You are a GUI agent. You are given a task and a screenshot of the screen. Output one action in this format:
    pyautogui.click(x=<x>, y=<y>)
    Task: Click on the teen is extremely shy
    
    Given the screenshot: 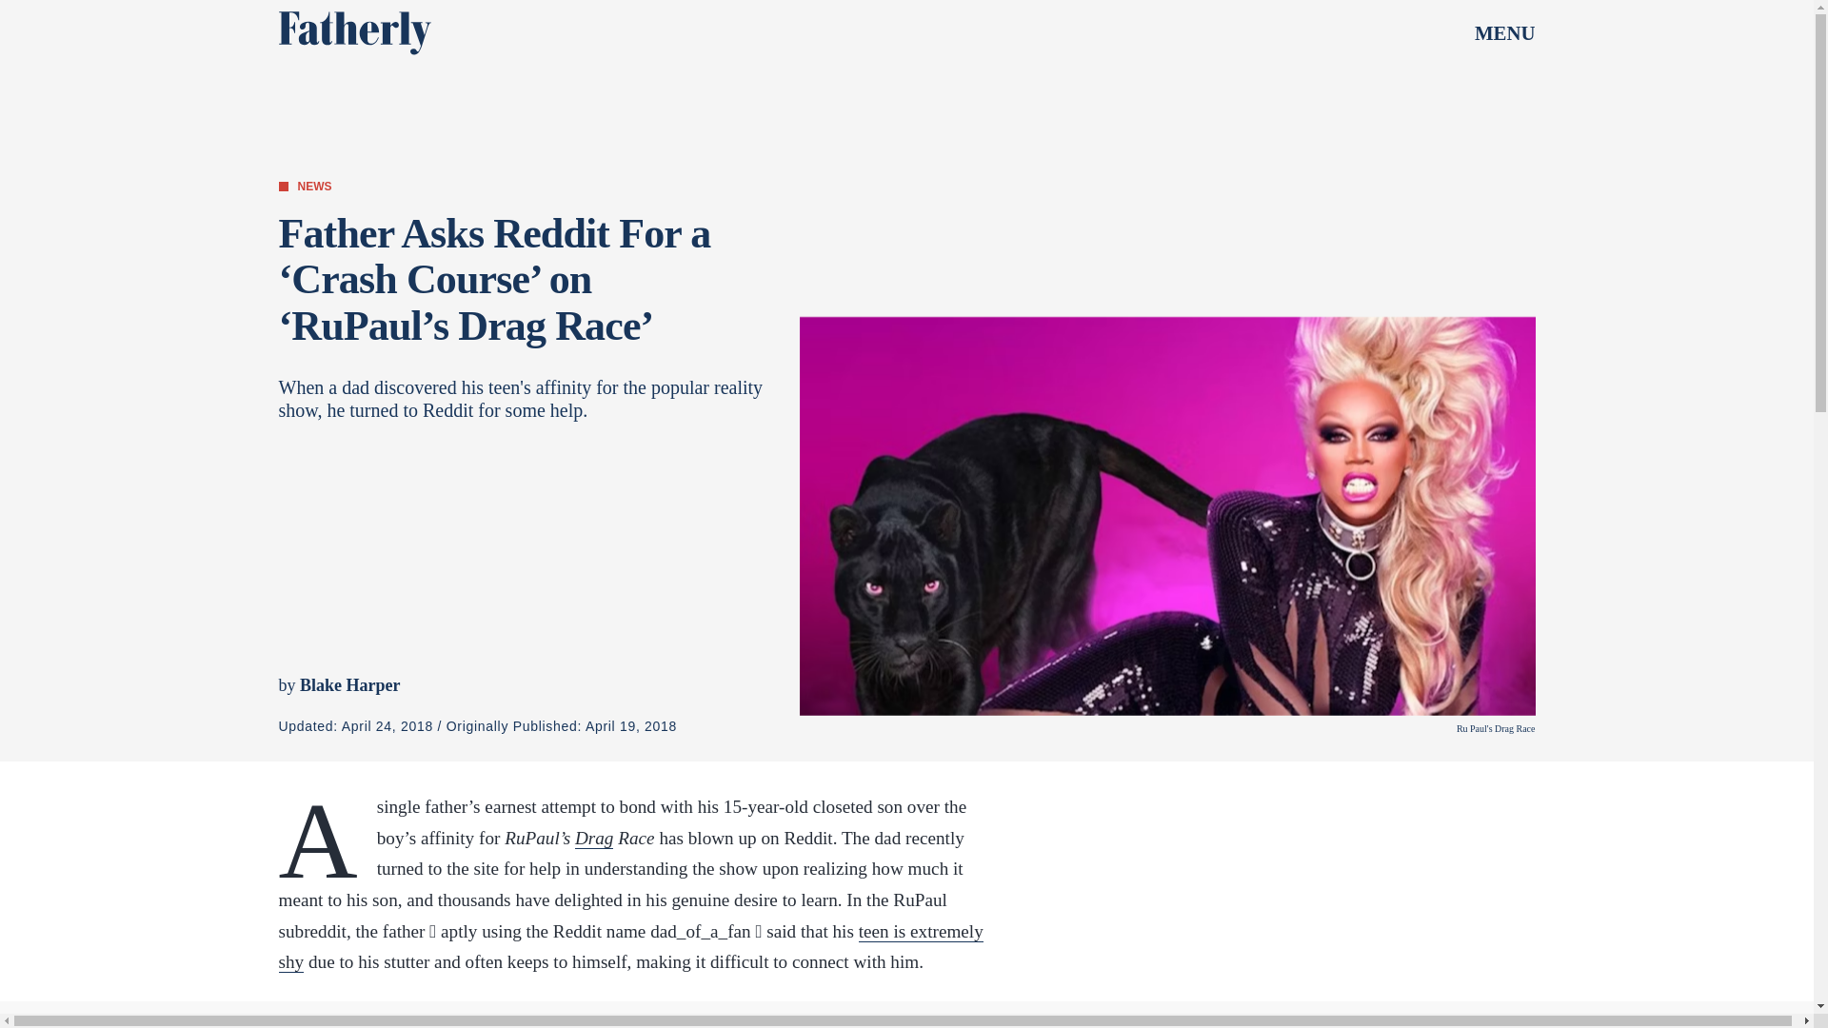 What is the action you would take?
    pyautogui.click(x=630, y=946)
    